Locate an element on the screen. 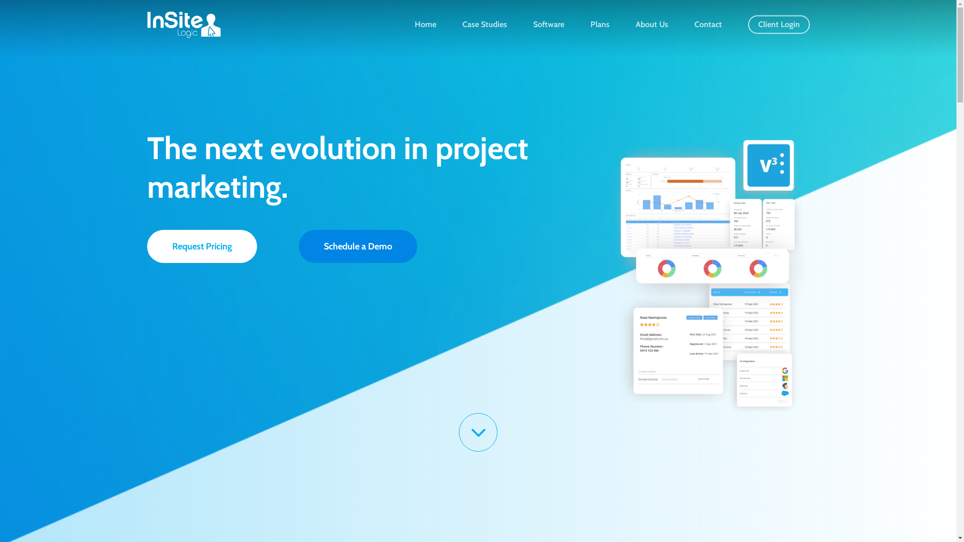  Client Login is located at coordinates (779, 24).